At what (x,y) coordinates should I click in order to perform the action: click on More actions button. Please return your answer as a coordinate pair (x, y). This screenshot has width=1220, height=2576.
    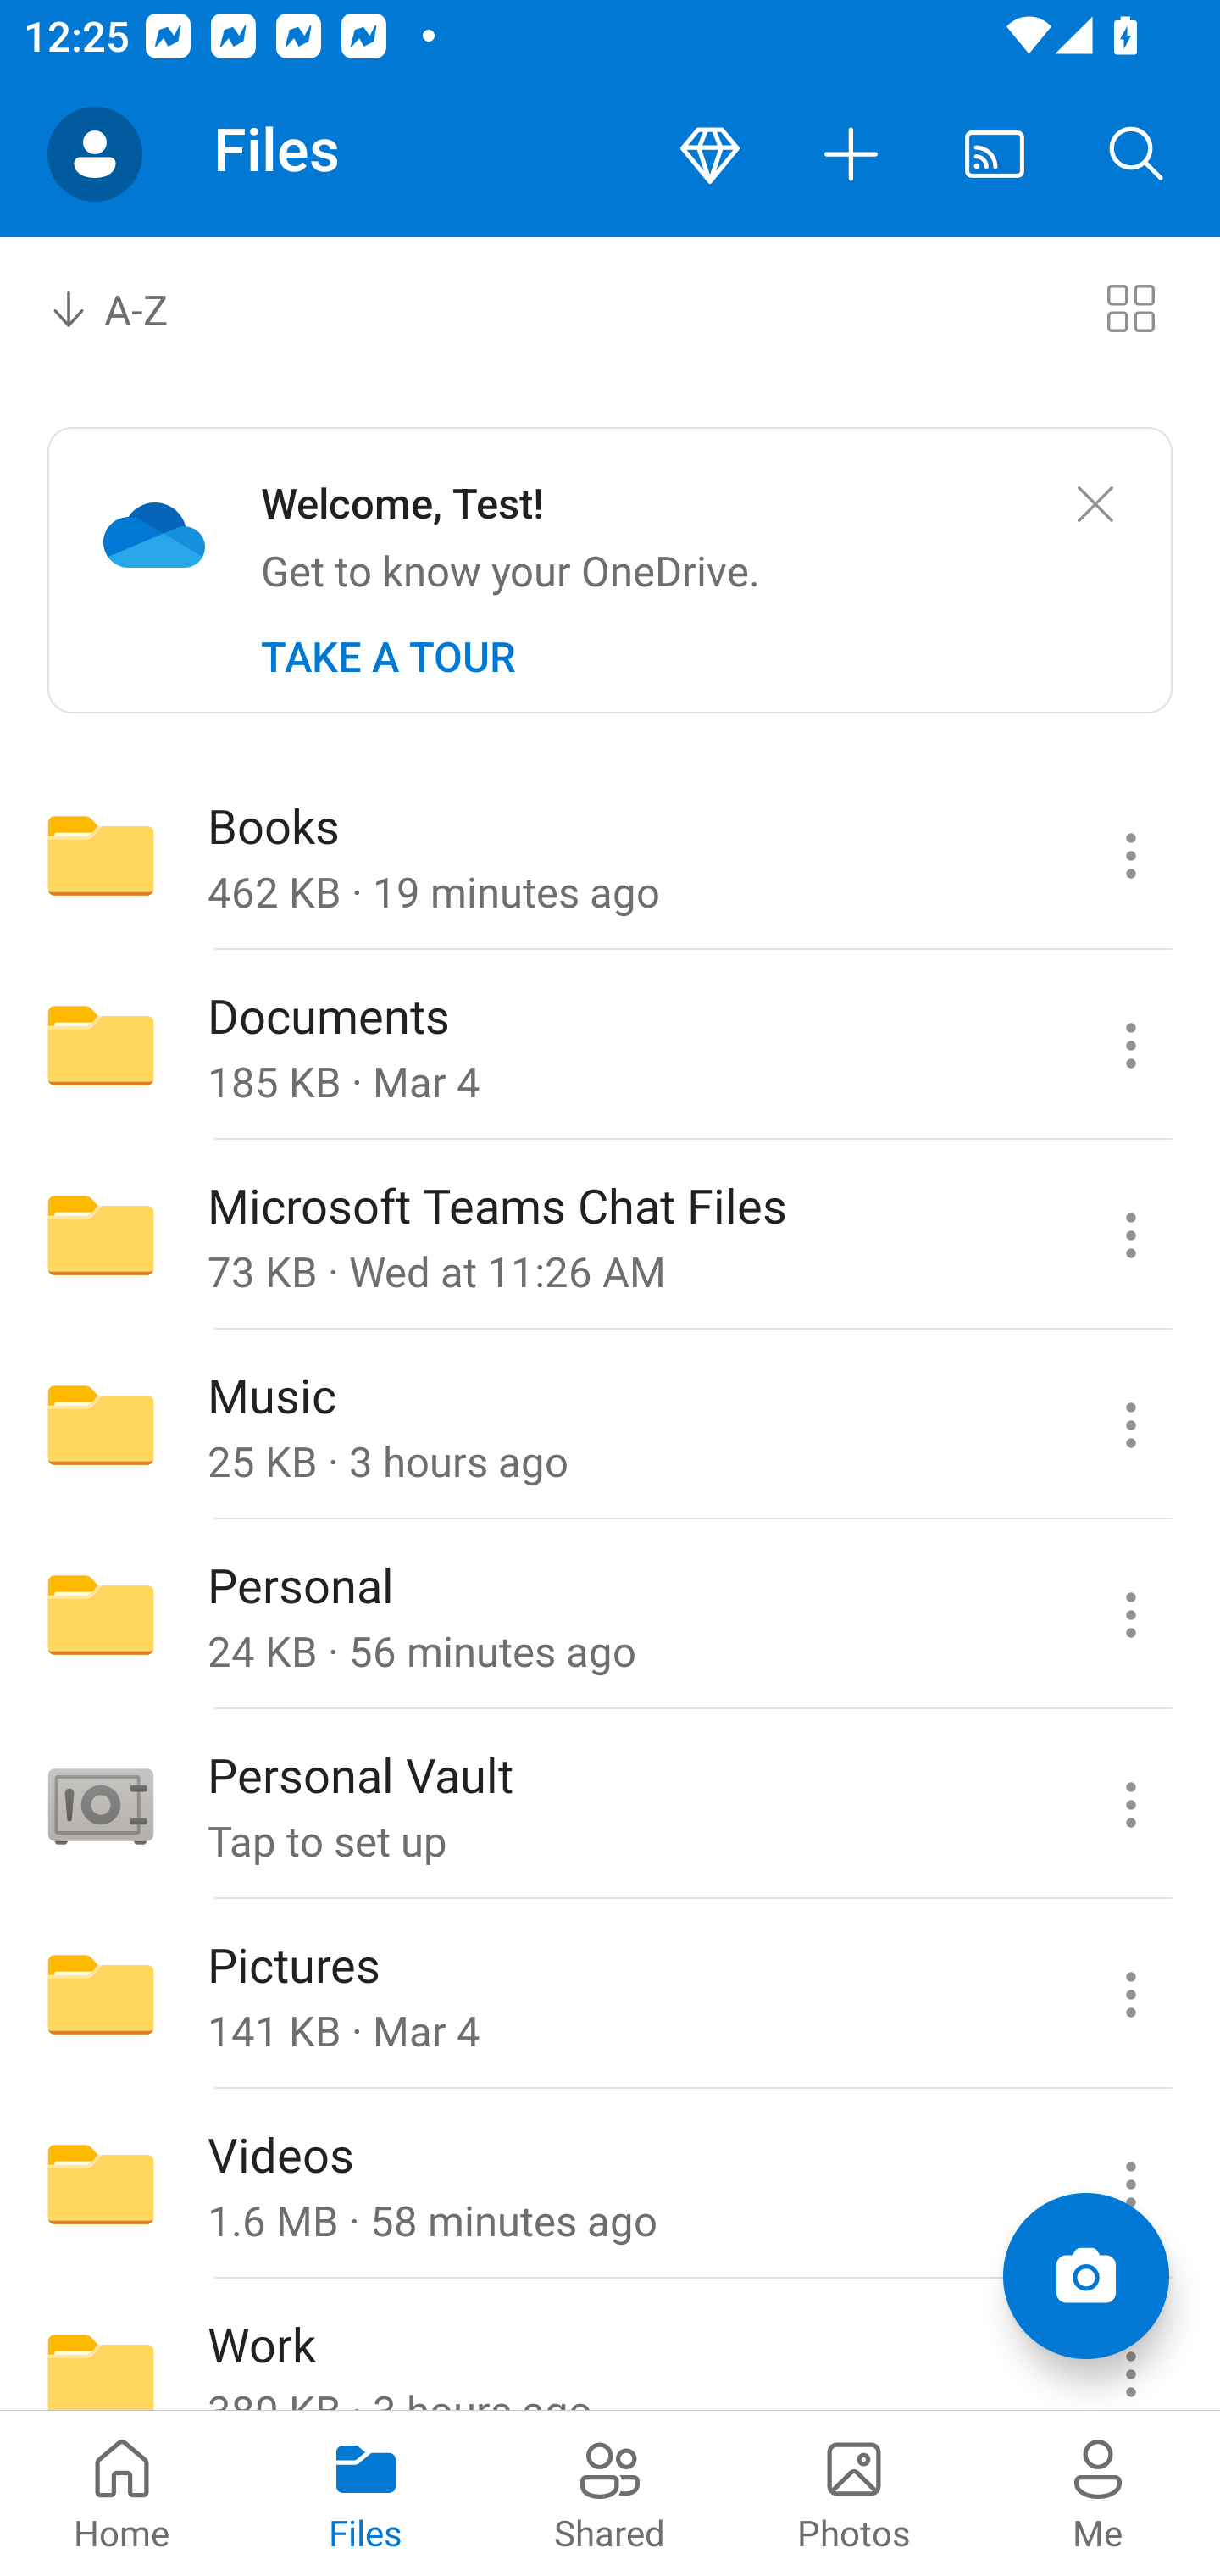
    Looking at the image, I should click on (852, 154).